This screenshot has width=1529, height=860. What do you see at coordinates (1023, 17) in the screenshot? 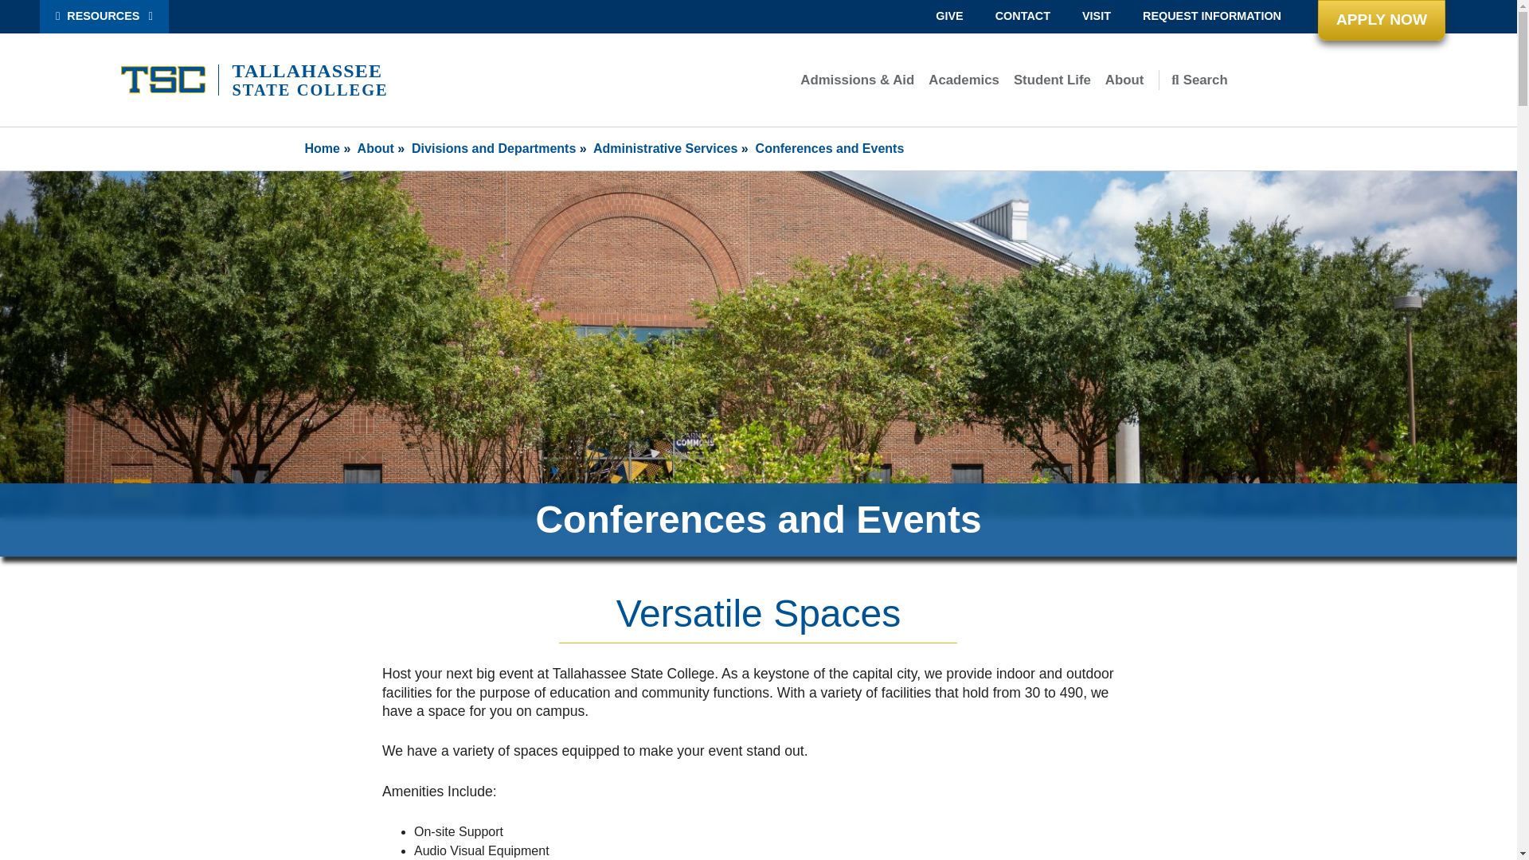
I see `CONTACT` at bounding box center [1023, 17].